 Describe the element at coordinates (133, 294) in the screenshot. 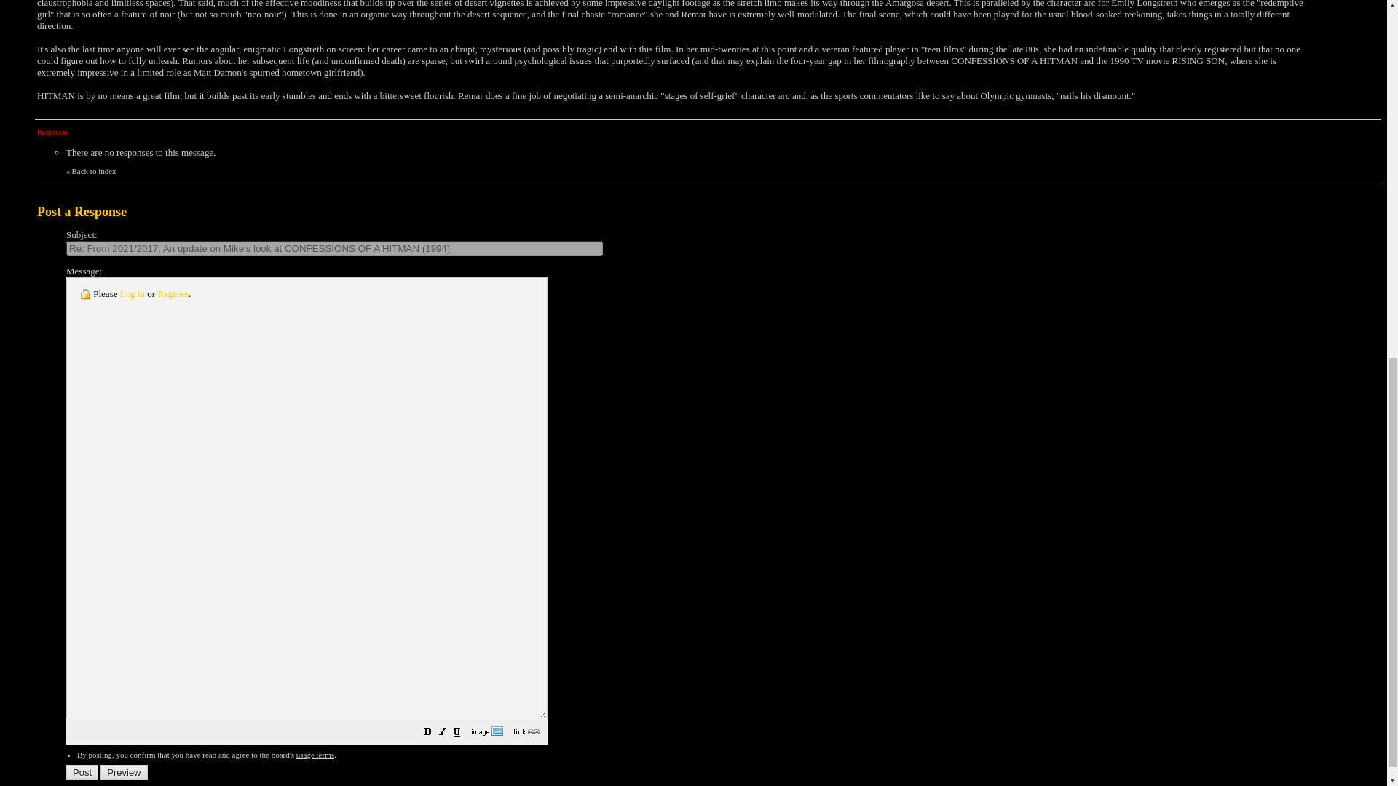

I see `Log in` at that location.